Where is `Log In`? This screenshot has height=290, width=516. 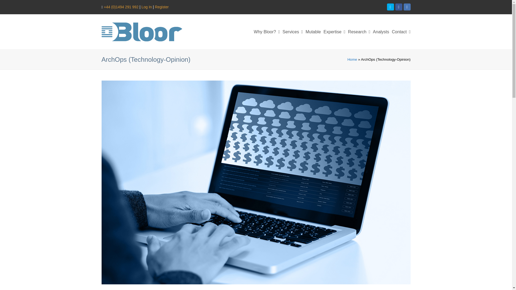 Log In is located at coordinates (146, 7).